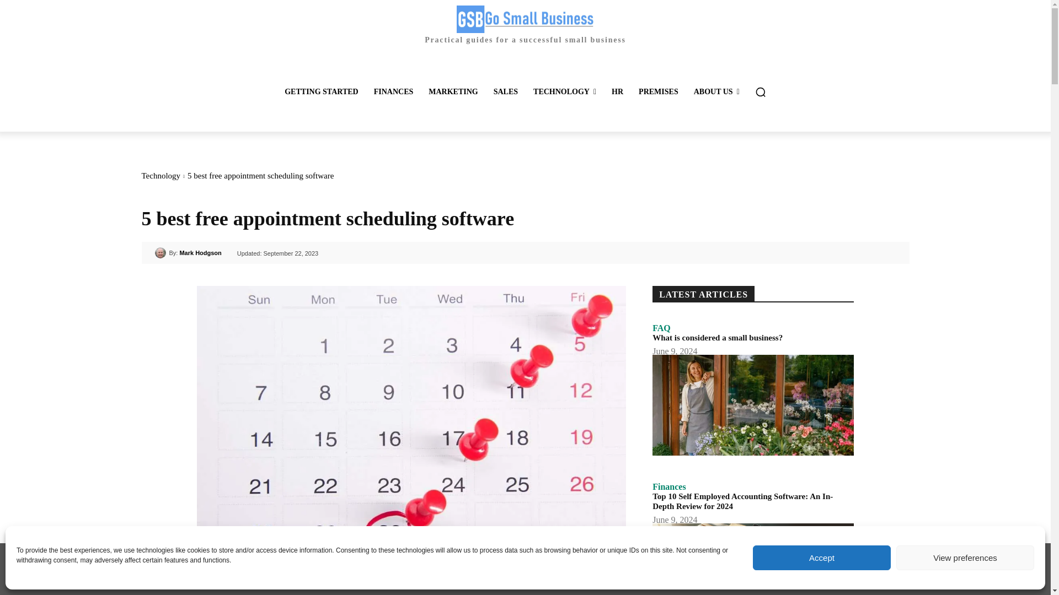 This screenshot has height=595, width=1059. I want to click on Go Small Business, so click(525, 19).